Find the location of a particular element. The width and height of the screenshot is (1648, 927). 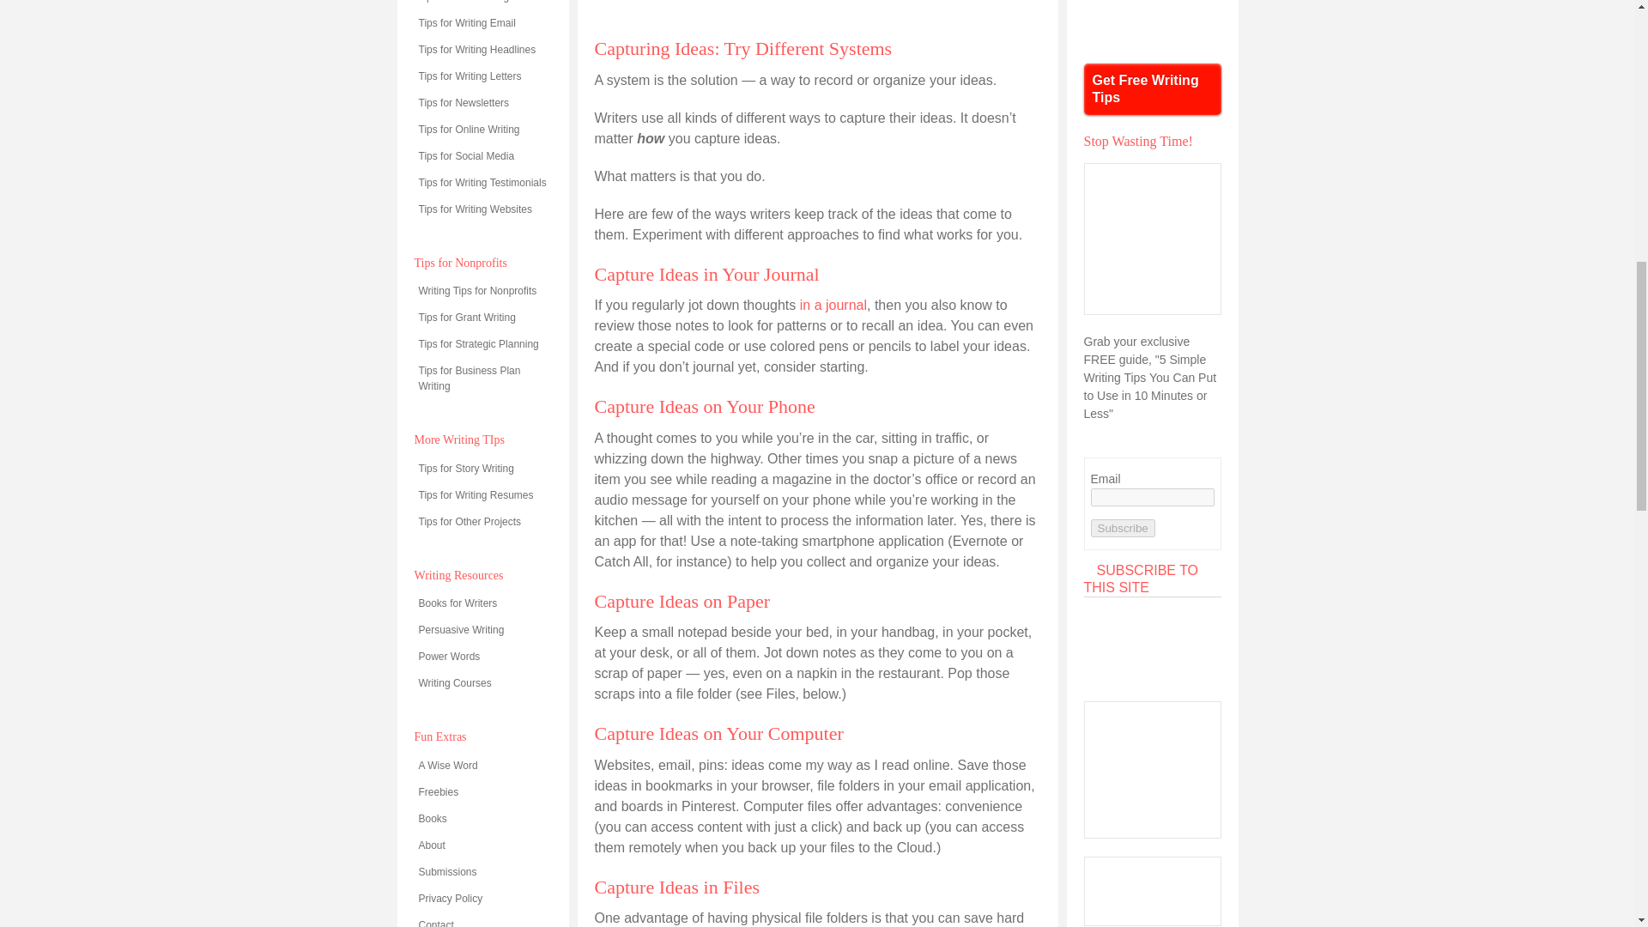

nonprofit-courses-content-expert-logo-round is located at coordinates (1152, 22).